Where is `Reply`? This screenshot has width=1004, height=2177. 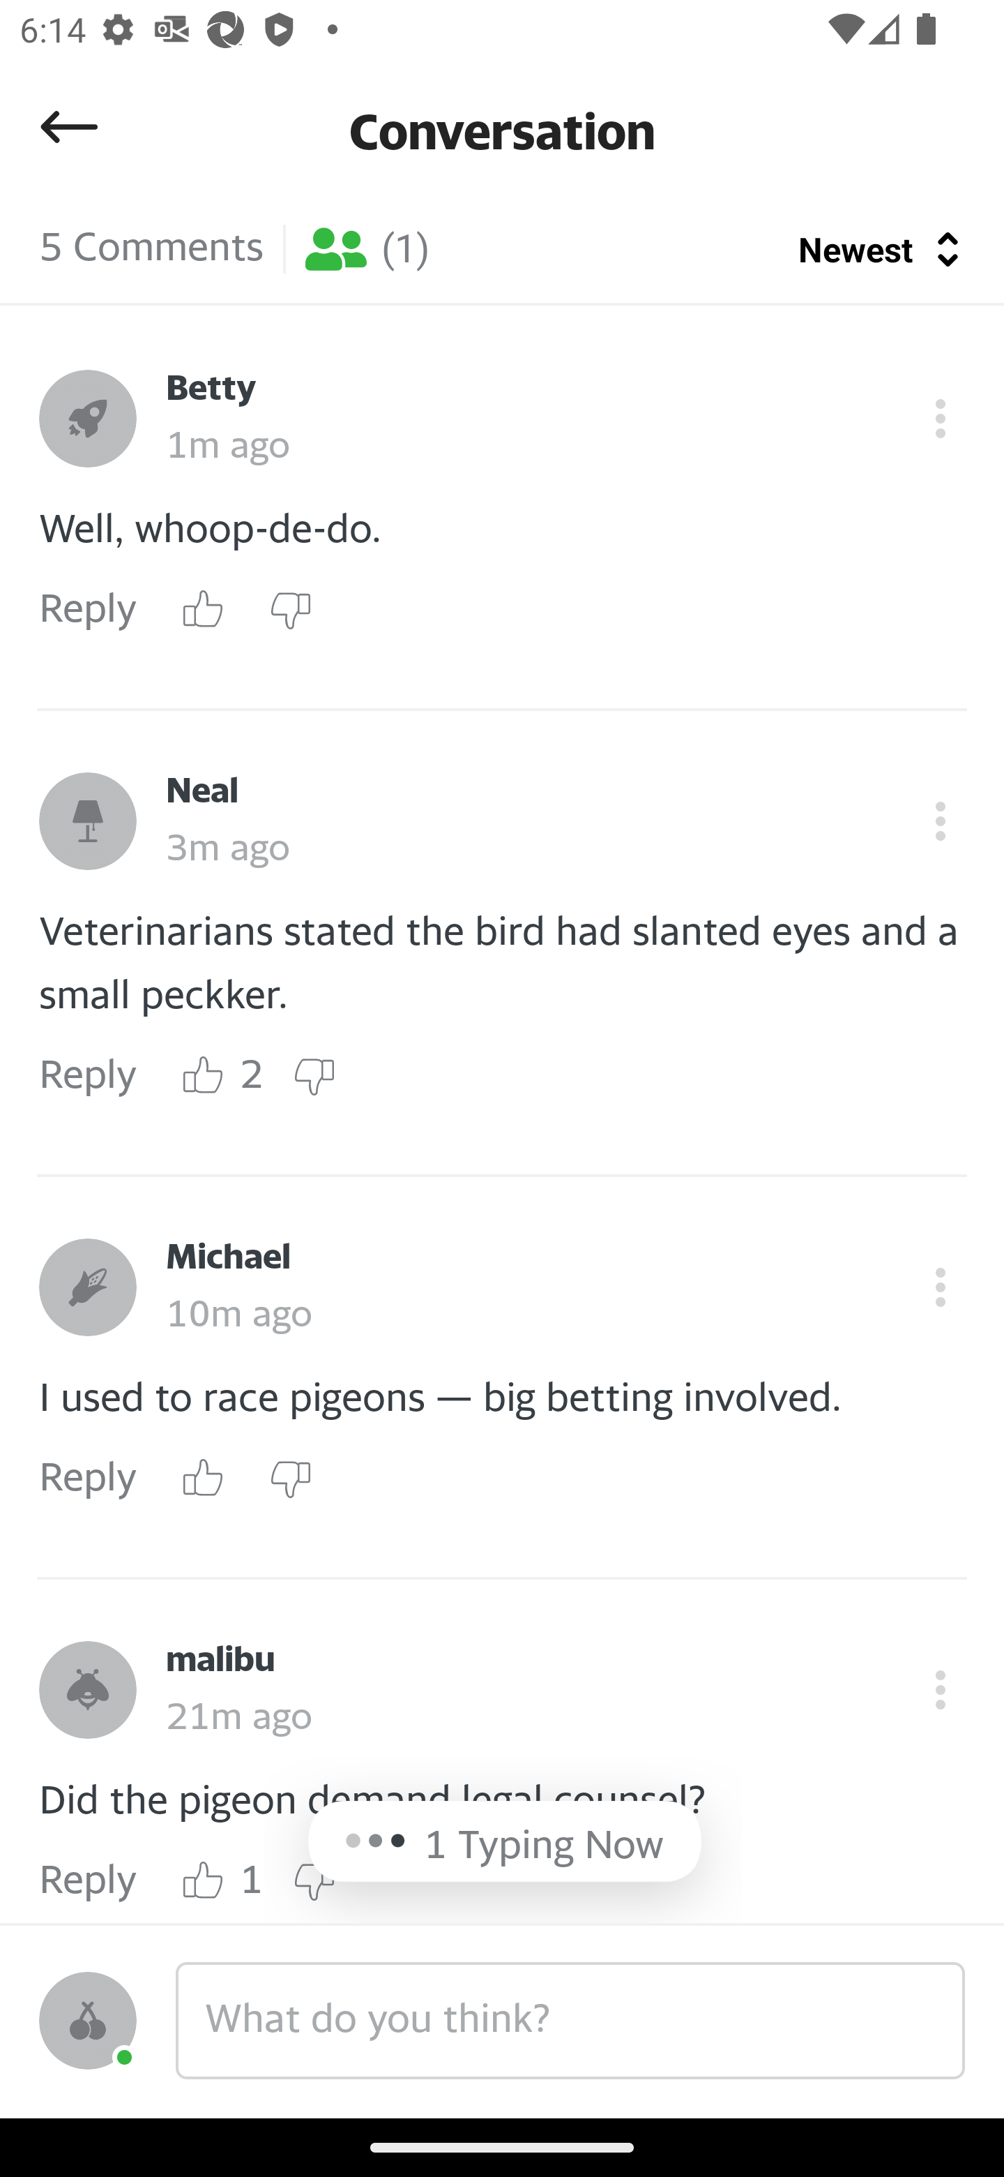 Reply is located at coordinates (88, 1880).